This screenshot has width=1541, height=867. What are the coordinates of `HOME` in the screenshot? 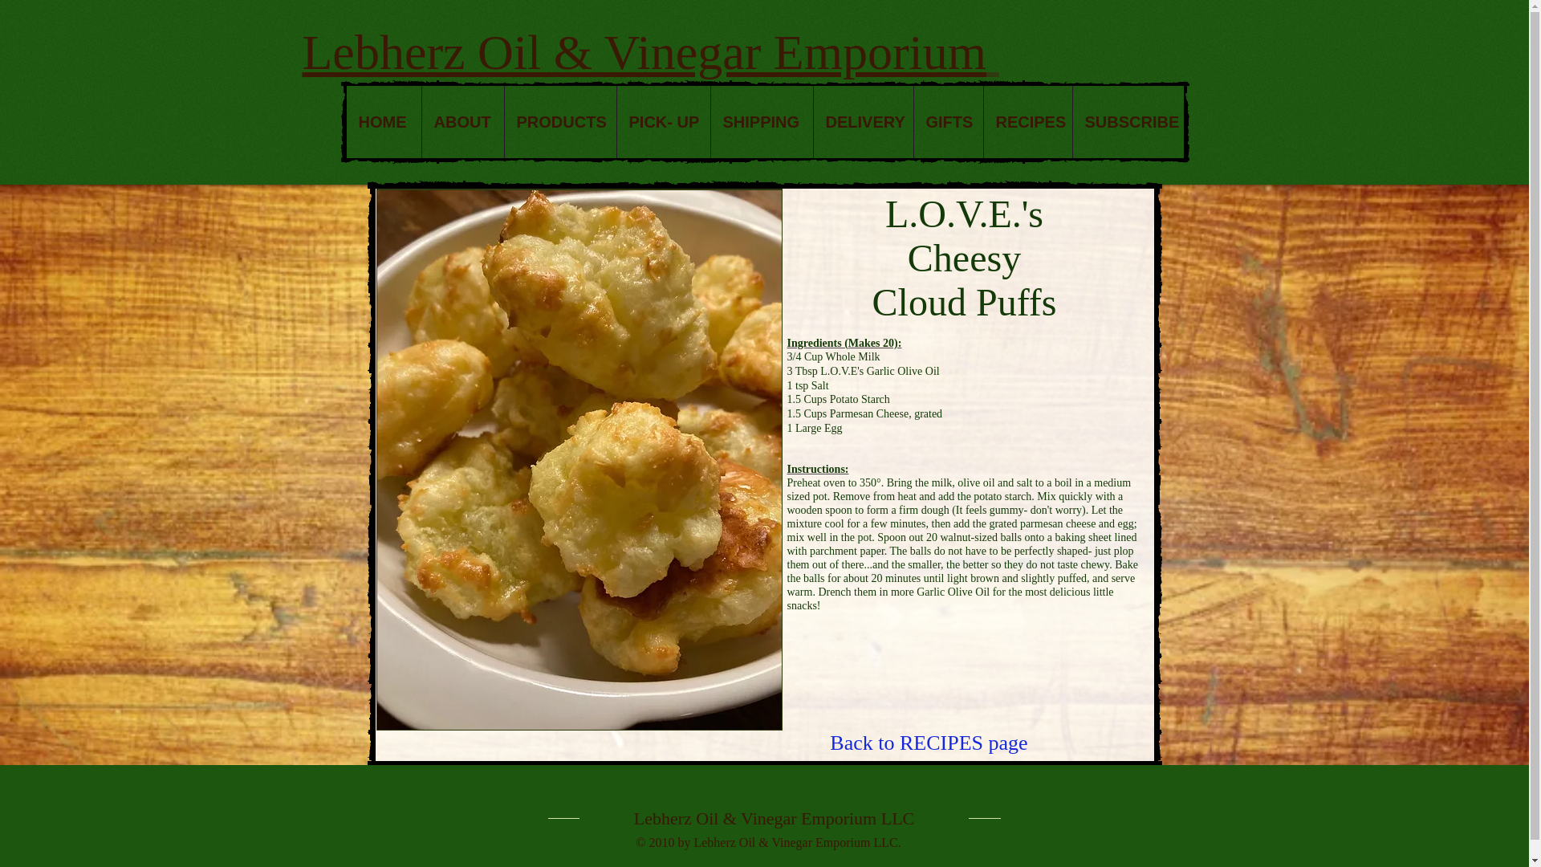 It's located at (384, 121).